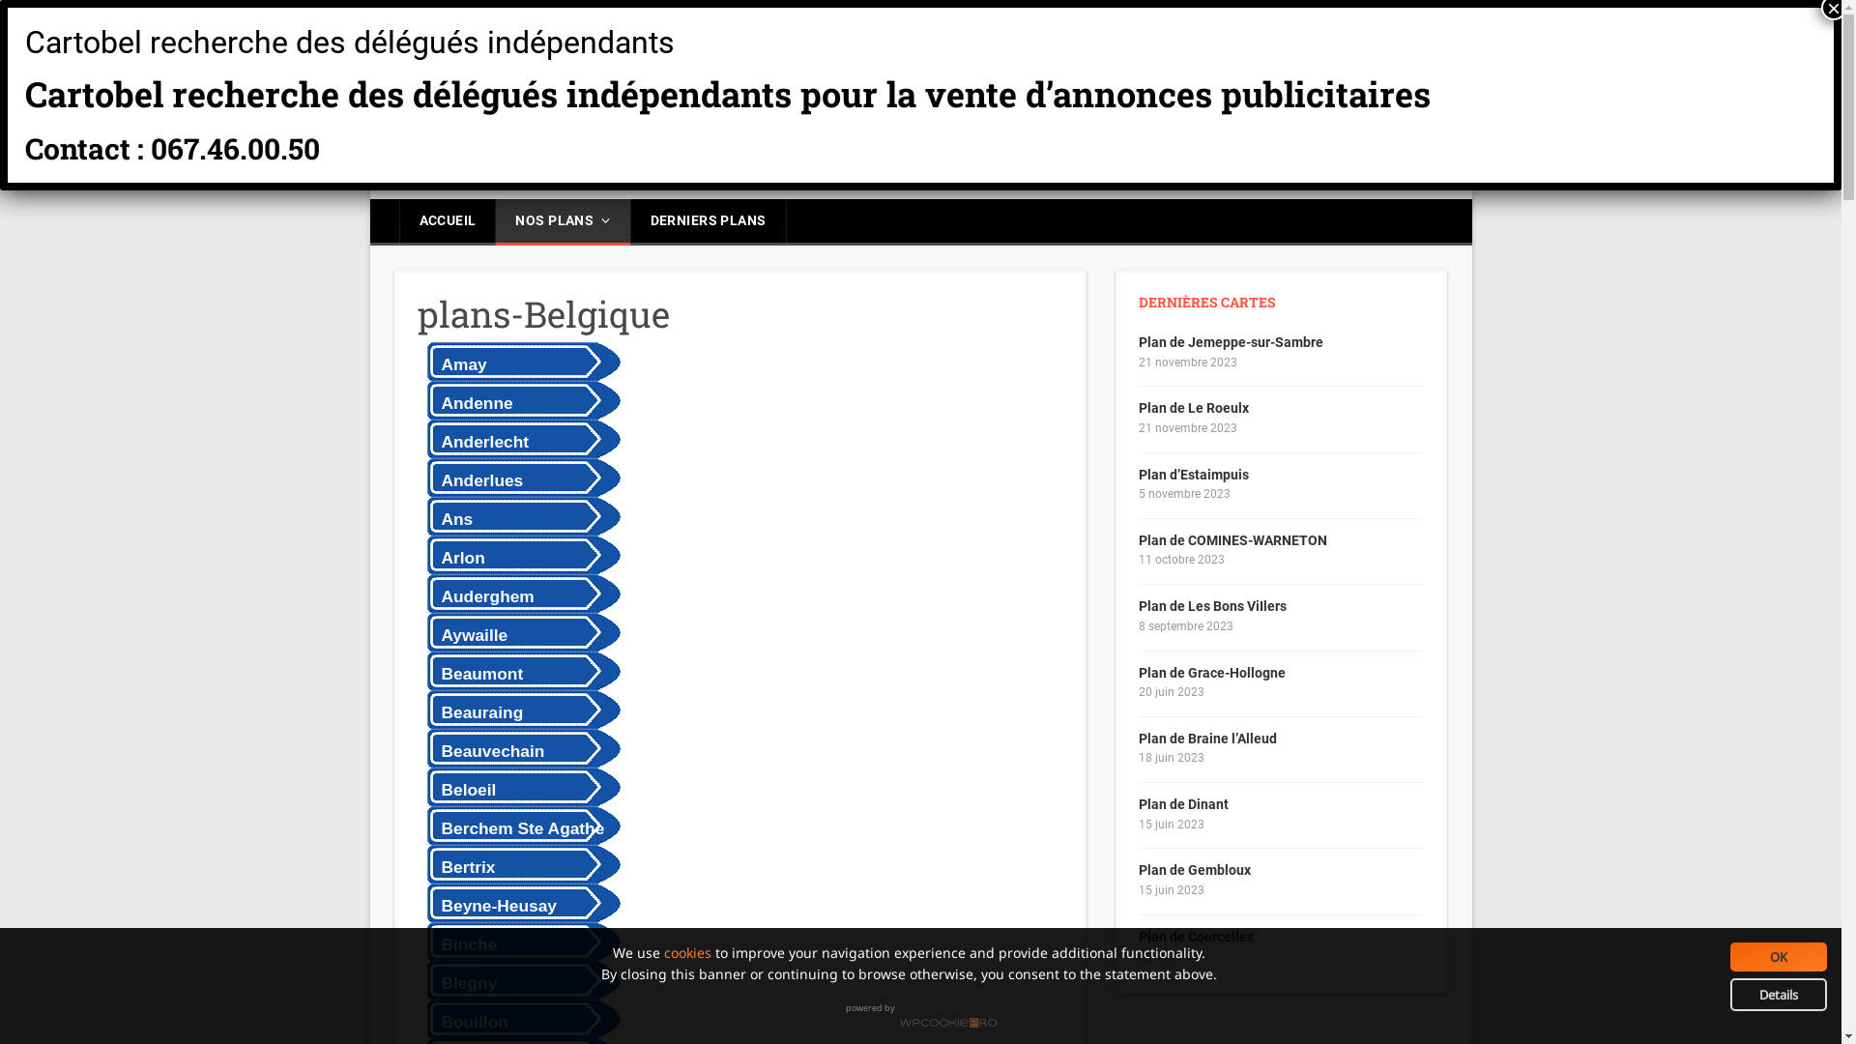 The width and height of the screenshot is (1856, 1044). Describe the element at coordinates (519, 787) in the screenshot. I see `Beloeil` at that location.